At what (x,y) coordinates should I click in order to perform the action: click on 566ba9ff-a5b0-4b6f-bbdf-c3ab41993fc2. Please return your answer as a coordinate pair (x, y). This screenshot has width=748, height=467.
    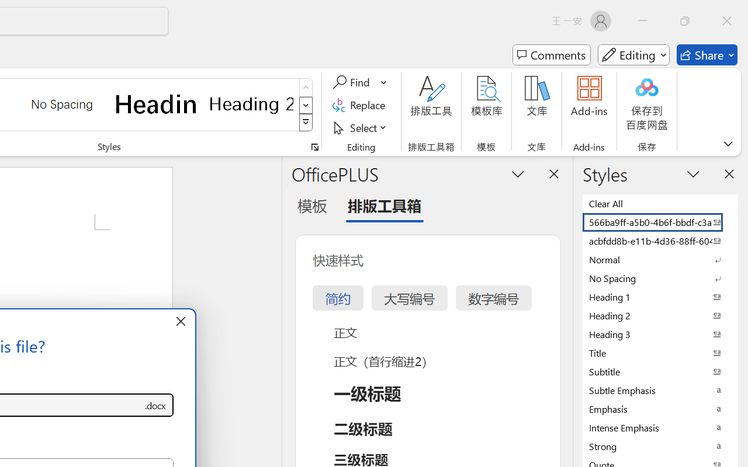
    Looking at the image, I should click on (660, 222).